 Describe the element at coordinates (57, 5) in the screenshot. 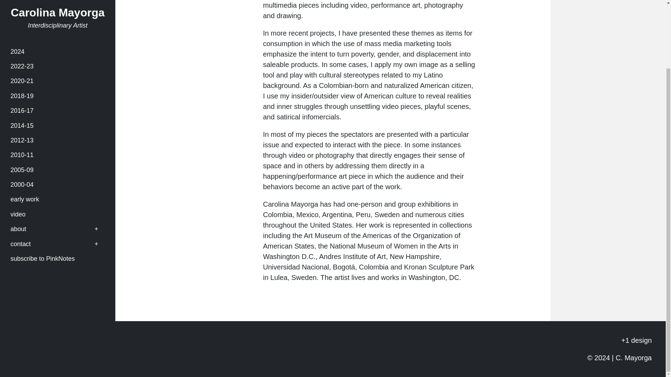

I see `2020-21` at that location.